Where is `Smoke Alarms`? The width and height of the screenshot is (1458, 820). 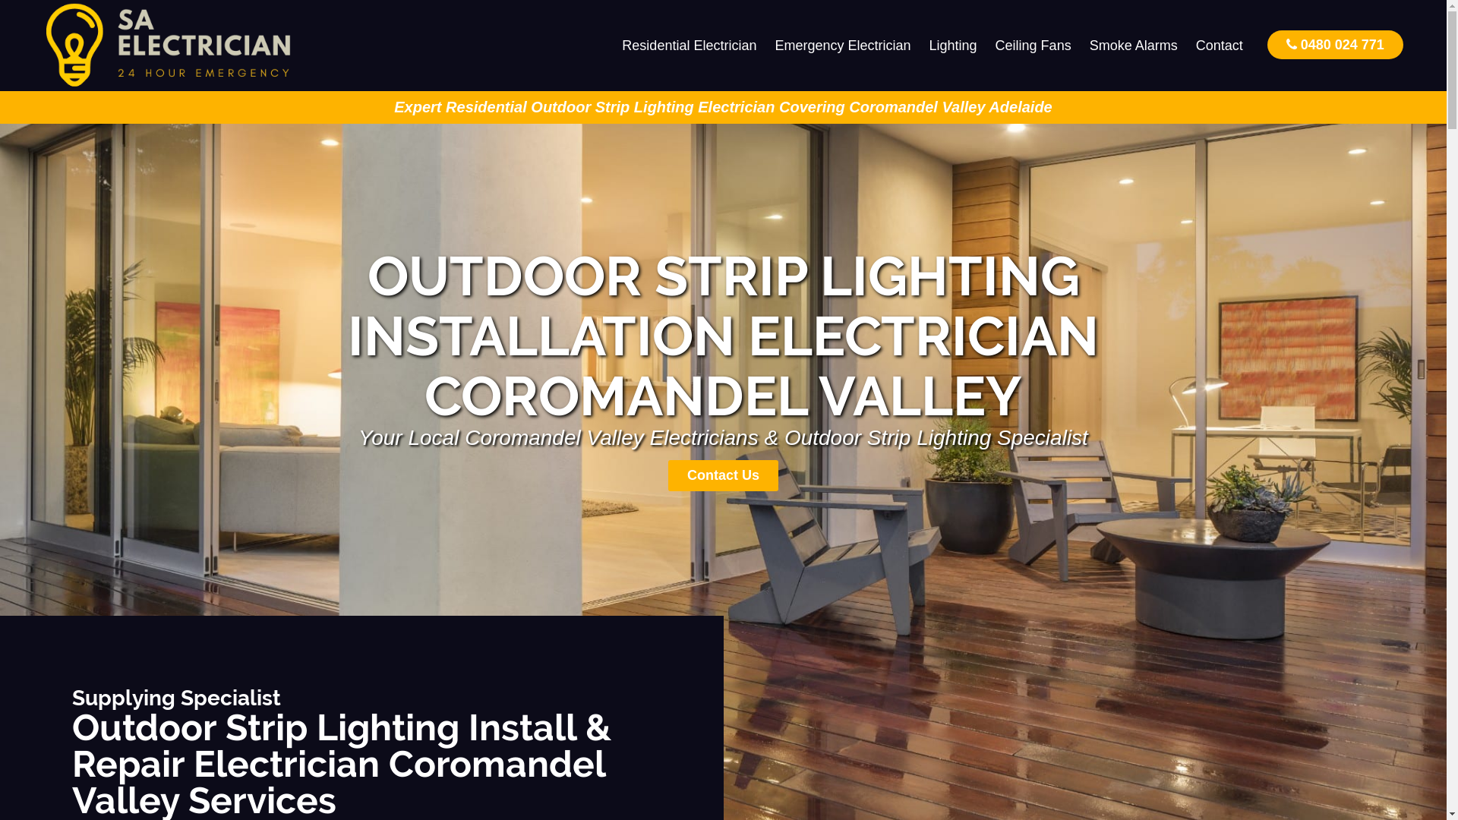
Smoke Alarms is located at coordinates (1134, 46).